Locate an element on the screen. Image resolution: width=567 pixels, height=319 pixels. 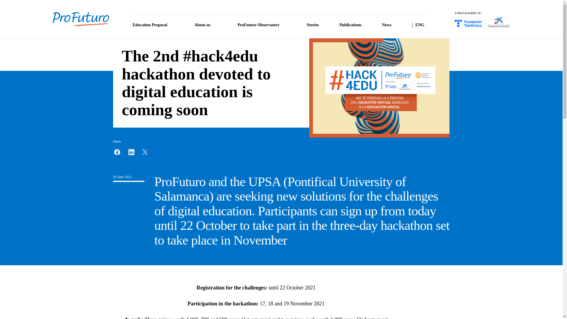
About us is located at coordinates (206, 28).